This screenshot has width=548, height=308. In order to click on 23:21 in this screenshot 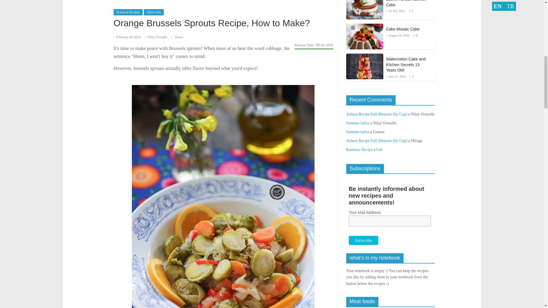, I will do `click(127, 37)`.